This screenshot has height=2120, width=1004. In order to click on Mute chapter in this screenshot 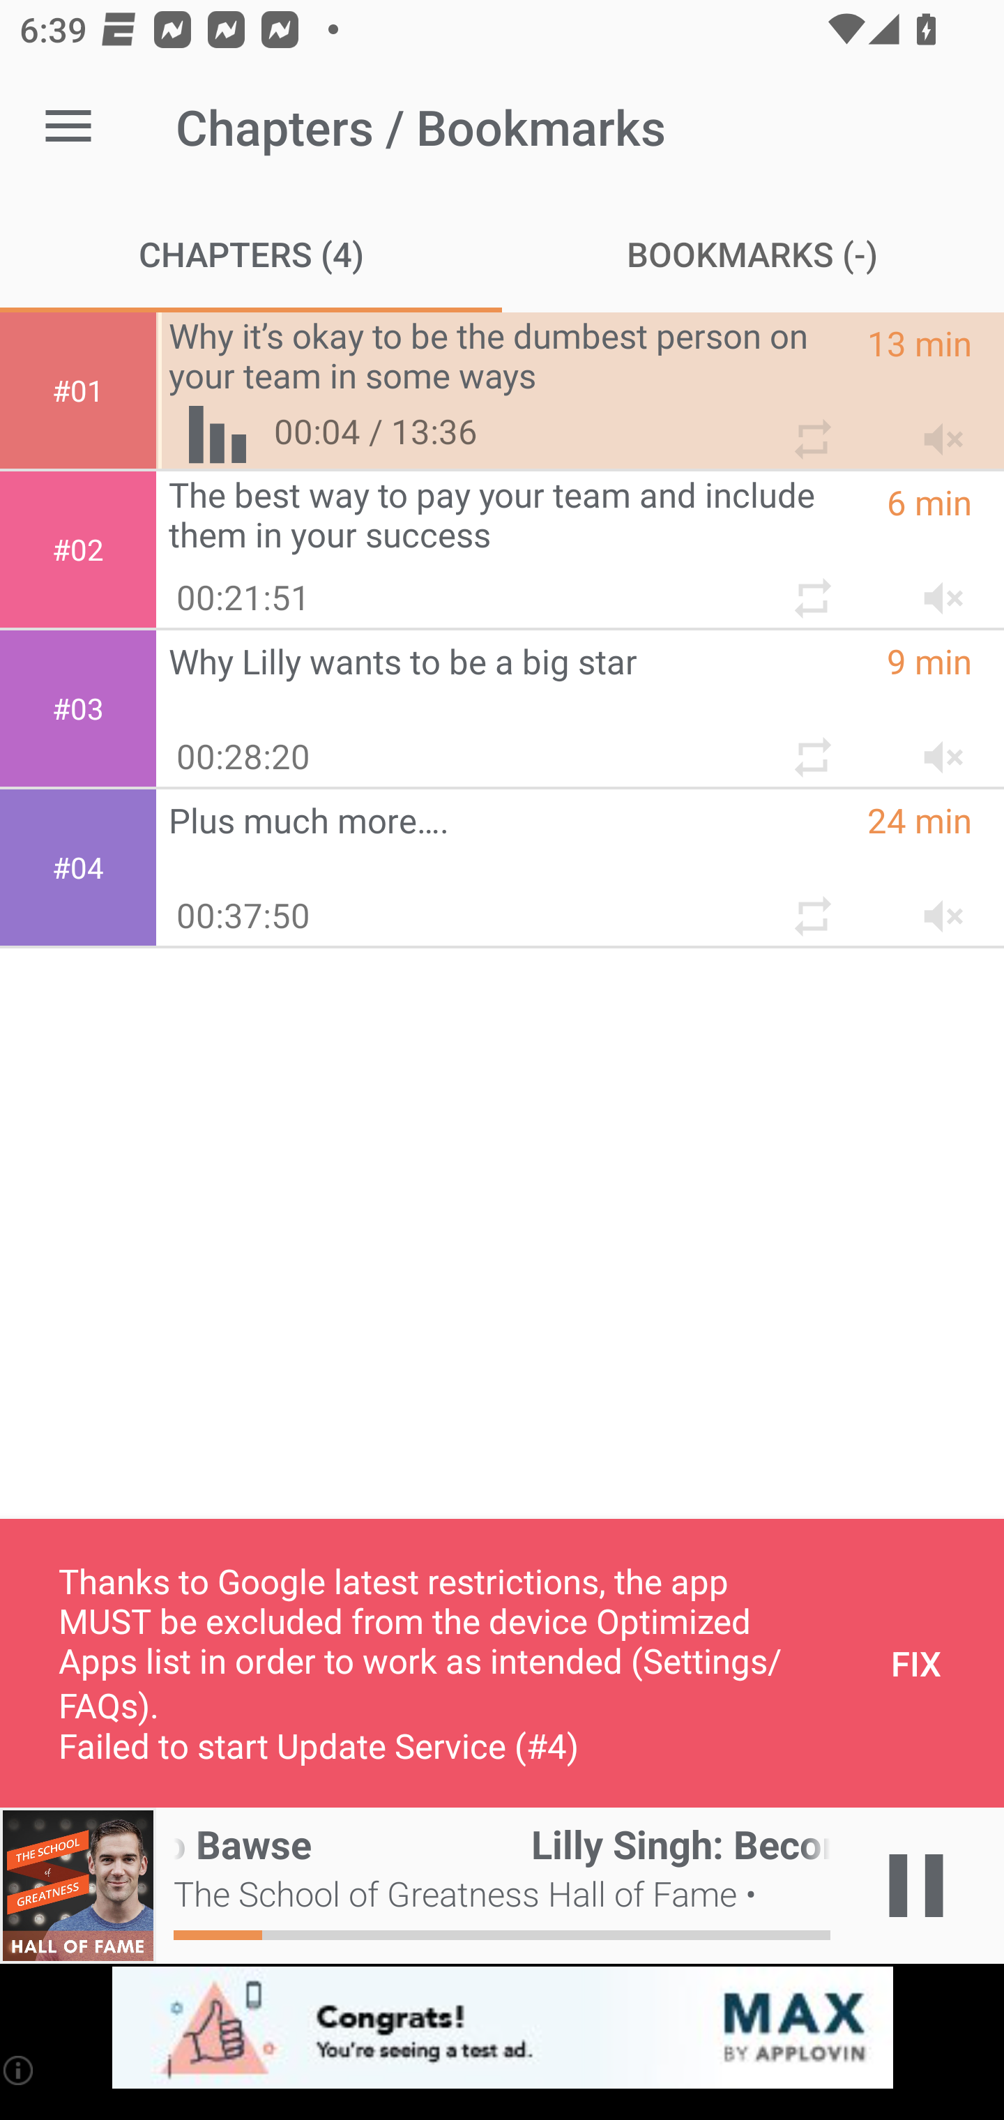, I will do `click(936, 429)`.